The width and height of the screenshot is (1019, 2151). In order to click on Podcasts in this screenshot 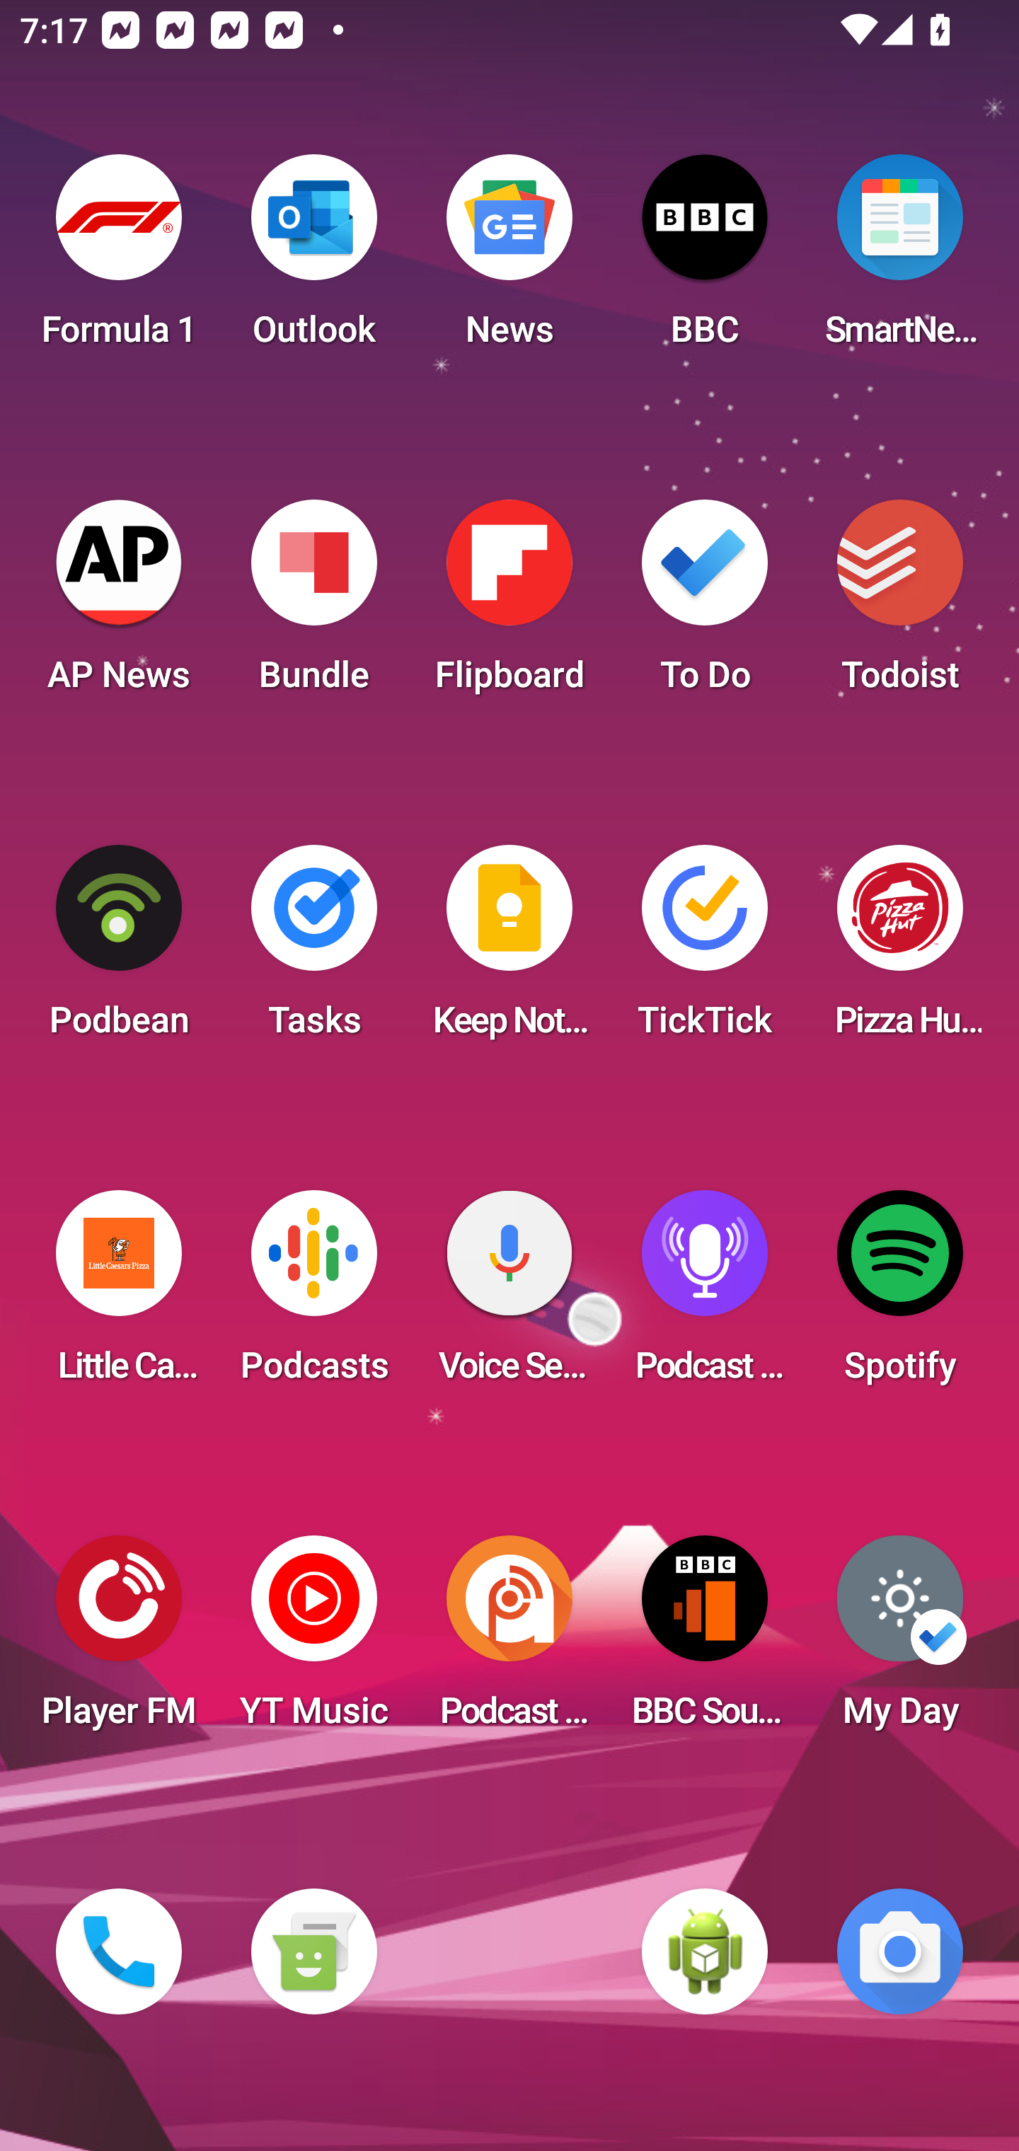, I will do `click(313, 1295)`.